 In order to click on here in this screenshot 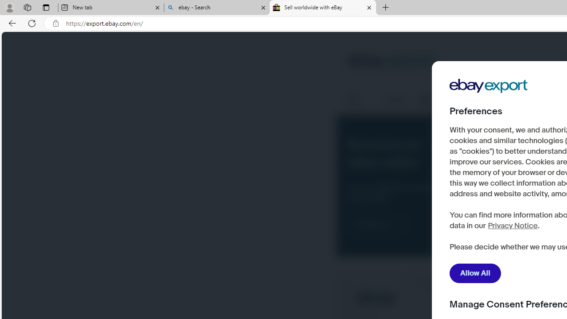, I will do `click(491, 222)`.